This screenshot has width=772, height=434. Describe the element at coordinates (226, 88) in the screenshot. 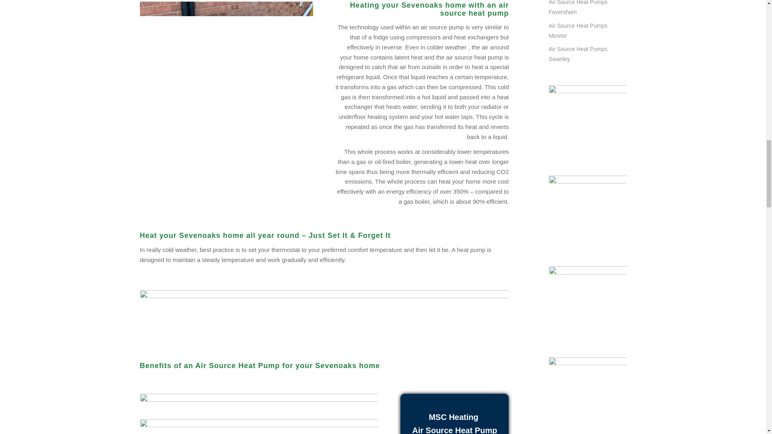

I see `air-source-heat-pumps-body-left` at that location.